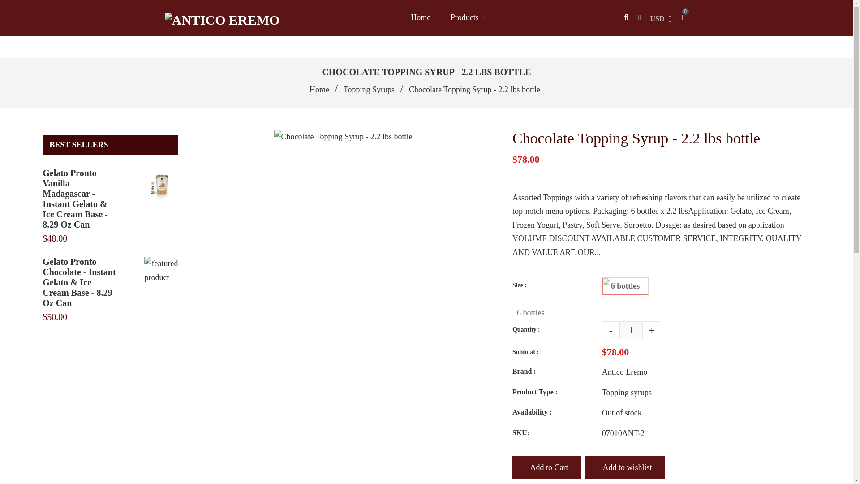 This screenshot has width=860, height=484. Describe the element at coordinates (420, 17) in the screenshot. I see `Home` at that location.